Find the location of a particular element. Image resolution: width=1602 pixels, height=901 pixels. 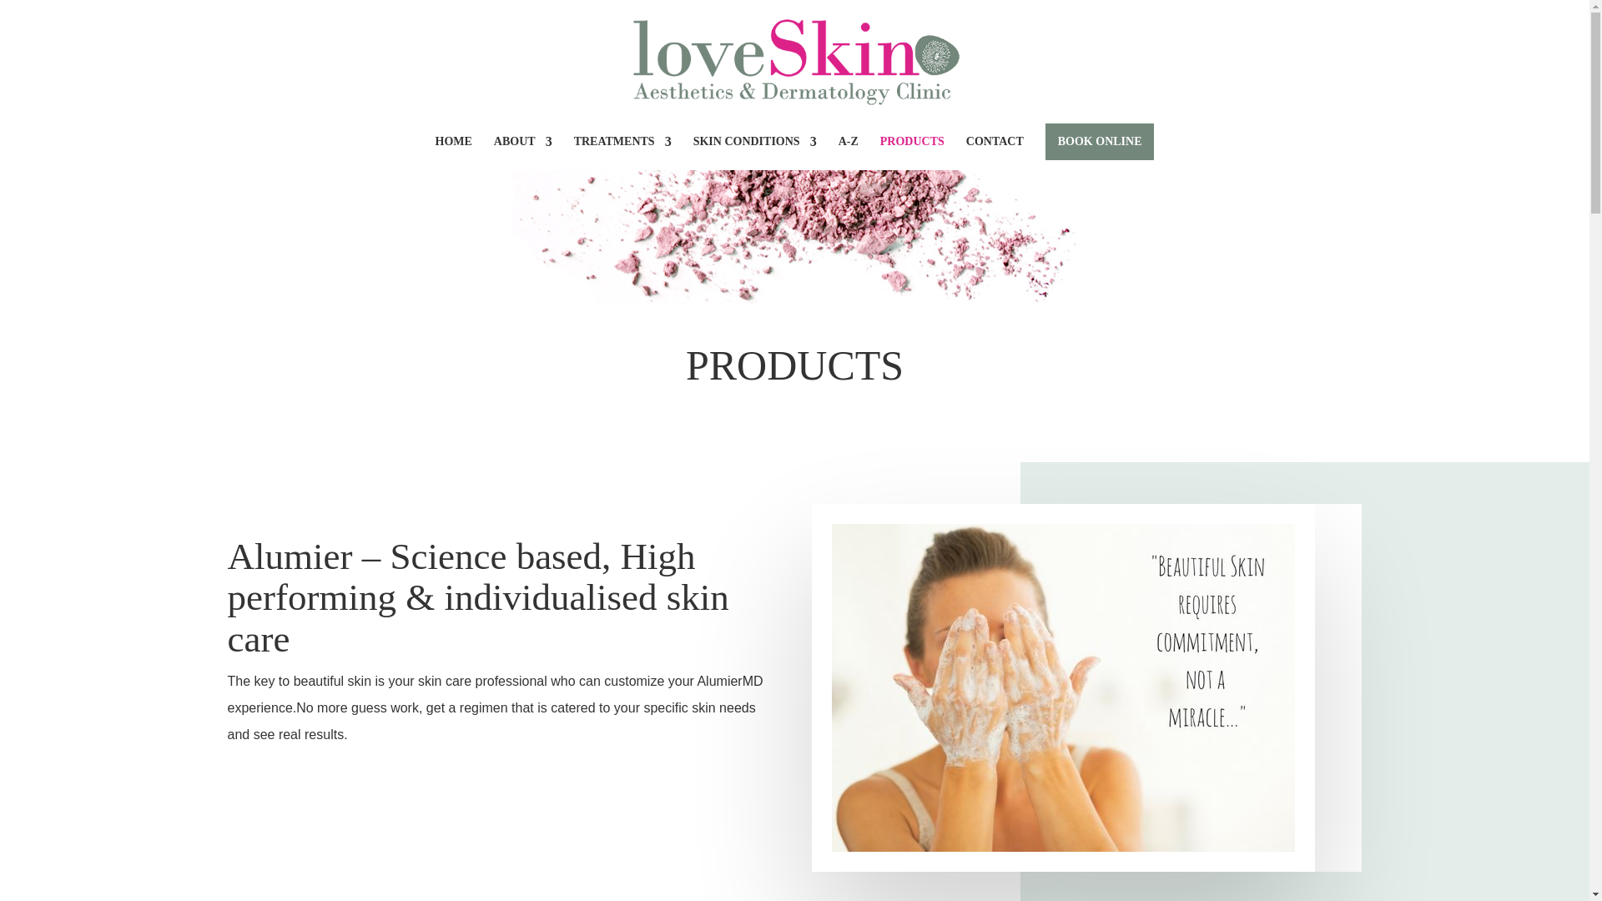

TREATMENTS is located at coordinates (622, 154).